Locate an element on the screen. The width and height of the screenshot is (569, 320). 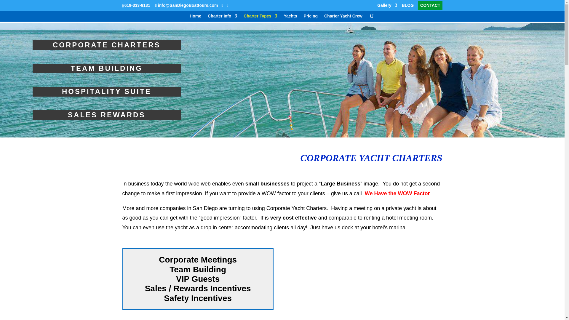
CONTACT is located at coordinates (430, 7).